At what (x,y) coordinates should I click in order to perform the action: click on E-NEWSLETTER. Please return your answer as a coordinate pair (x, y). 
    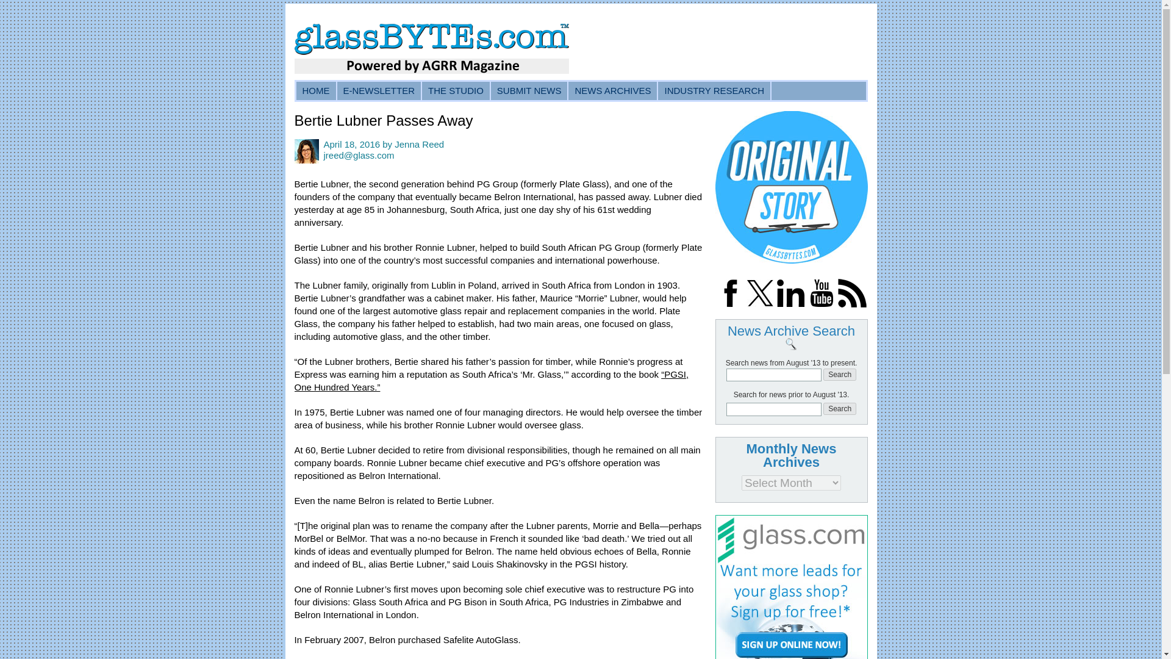
    Looking at the image, I should click on (379, 90).